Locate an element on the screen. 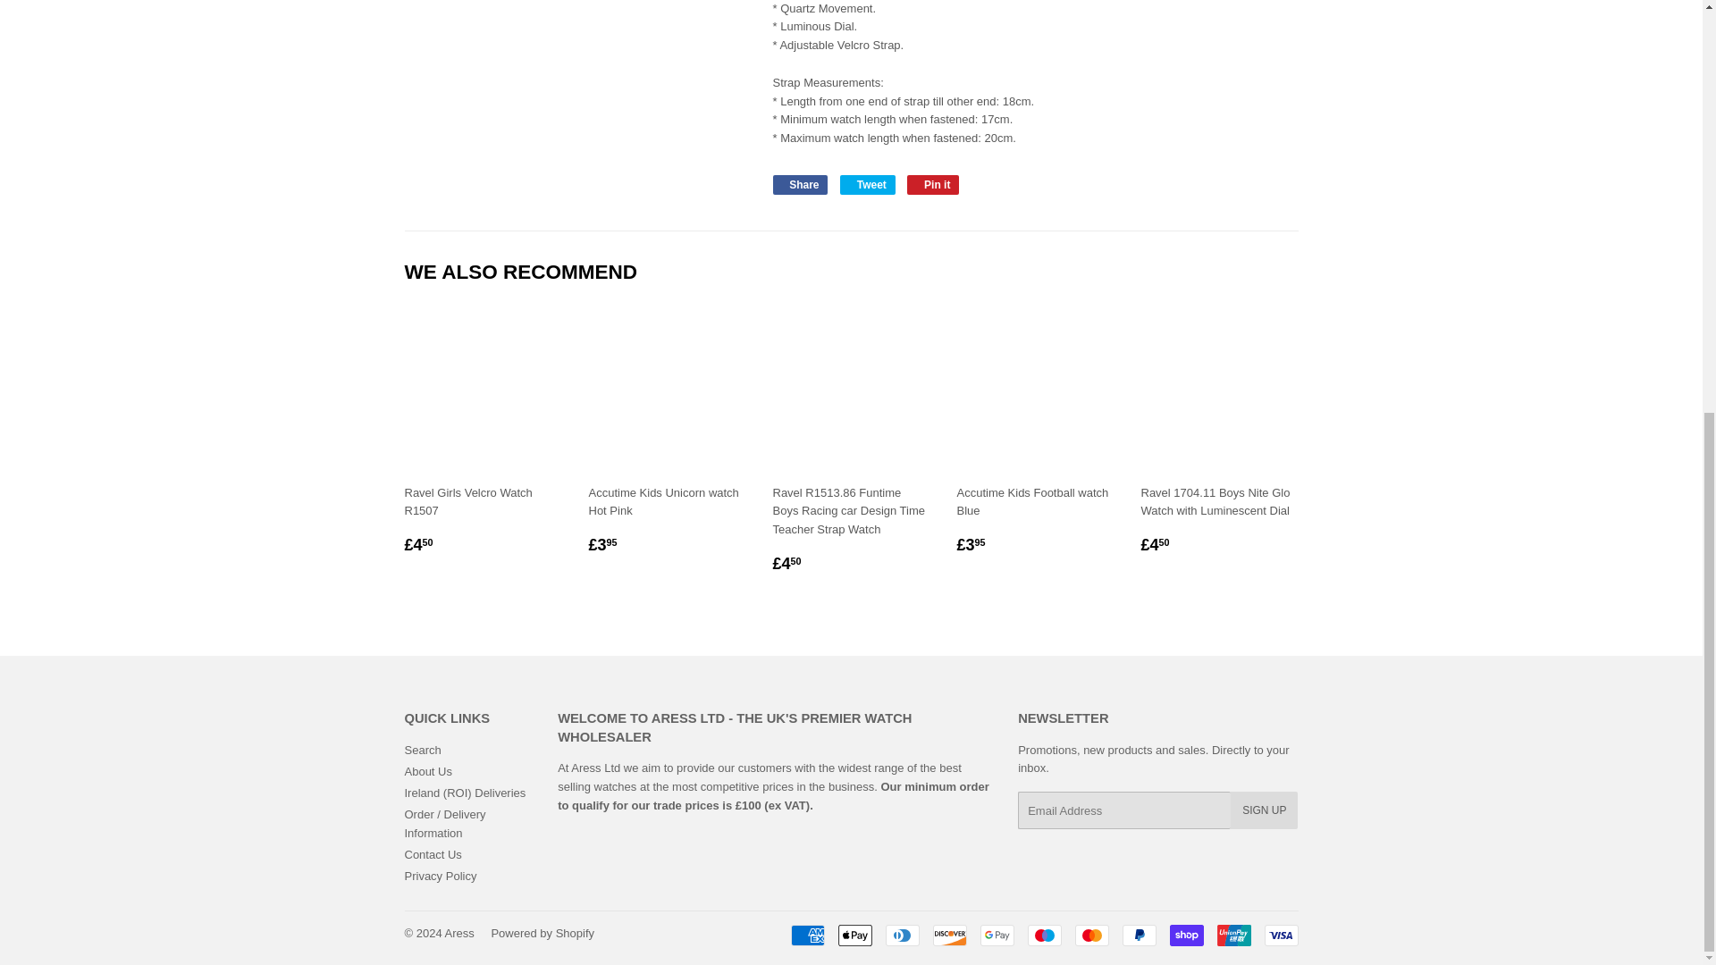 Image resolution: width=1716 pixels, height=965 pixels. Share on Facebook is located at coordinates (799, 184).